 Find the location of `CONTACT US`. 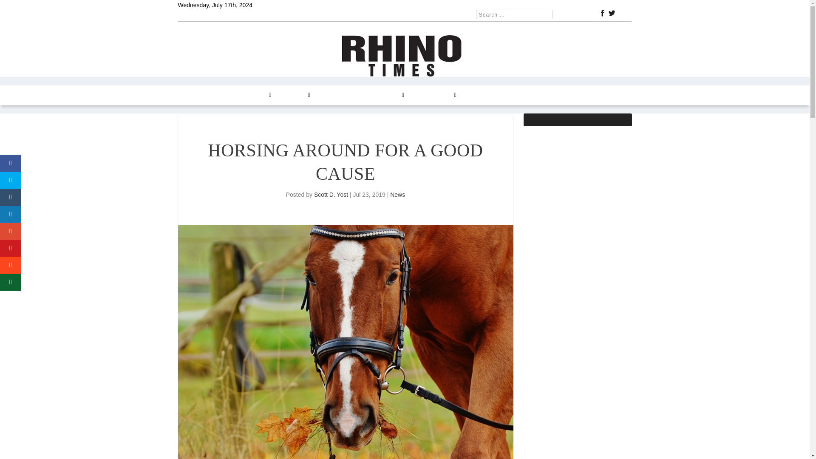

CONTACT US is located at coordinates (435, 95).